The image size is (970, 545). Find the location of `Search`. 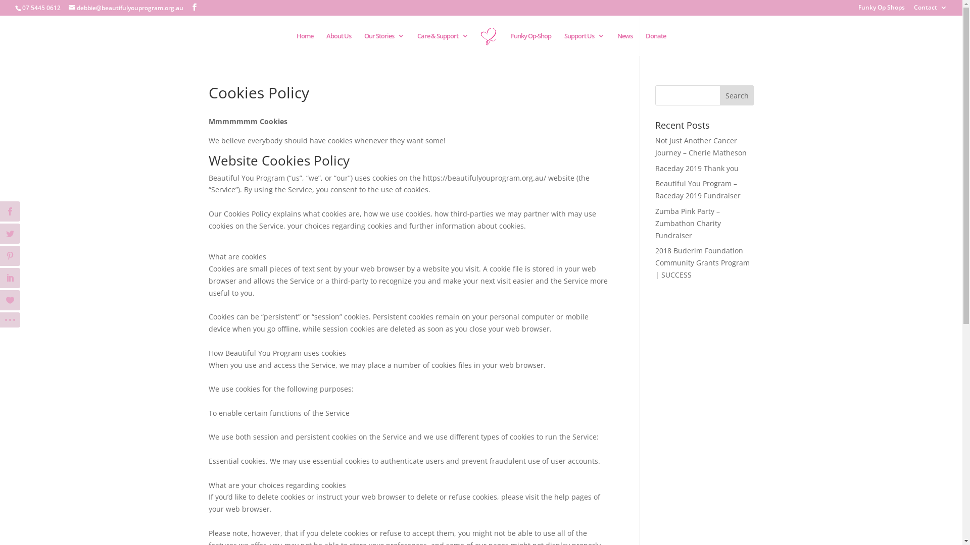

Search is located at coordinates (737, 95).